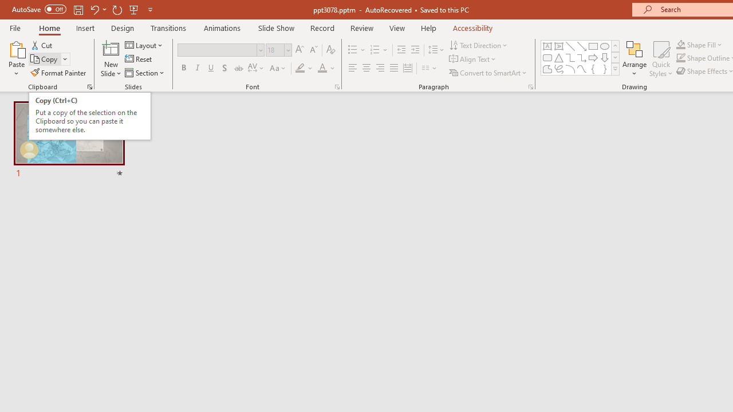 The image size is (733, 412). I want to click on Format Painter, so click(59, 72).